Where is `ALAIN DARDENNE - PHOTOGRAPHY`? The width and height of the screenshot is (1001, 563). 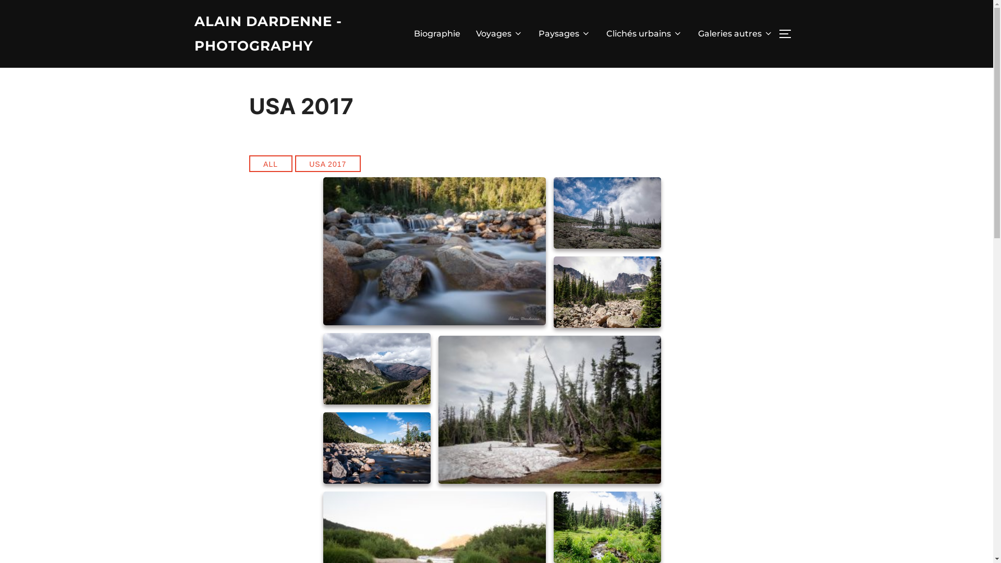 ALAIN DARDENNE - PHOTOGRAPHY is located at coordinates (285, 34).